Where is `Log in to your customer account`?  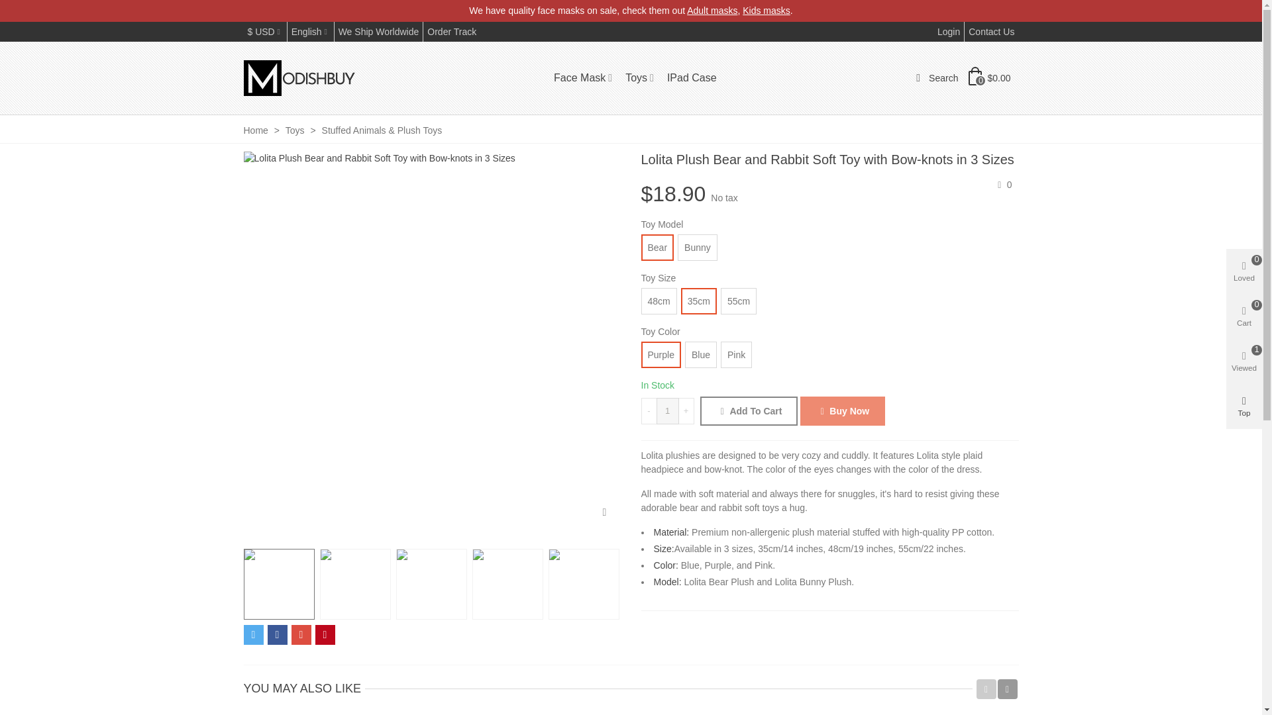 Log in to your customer account is located at coordinates (949, 32).